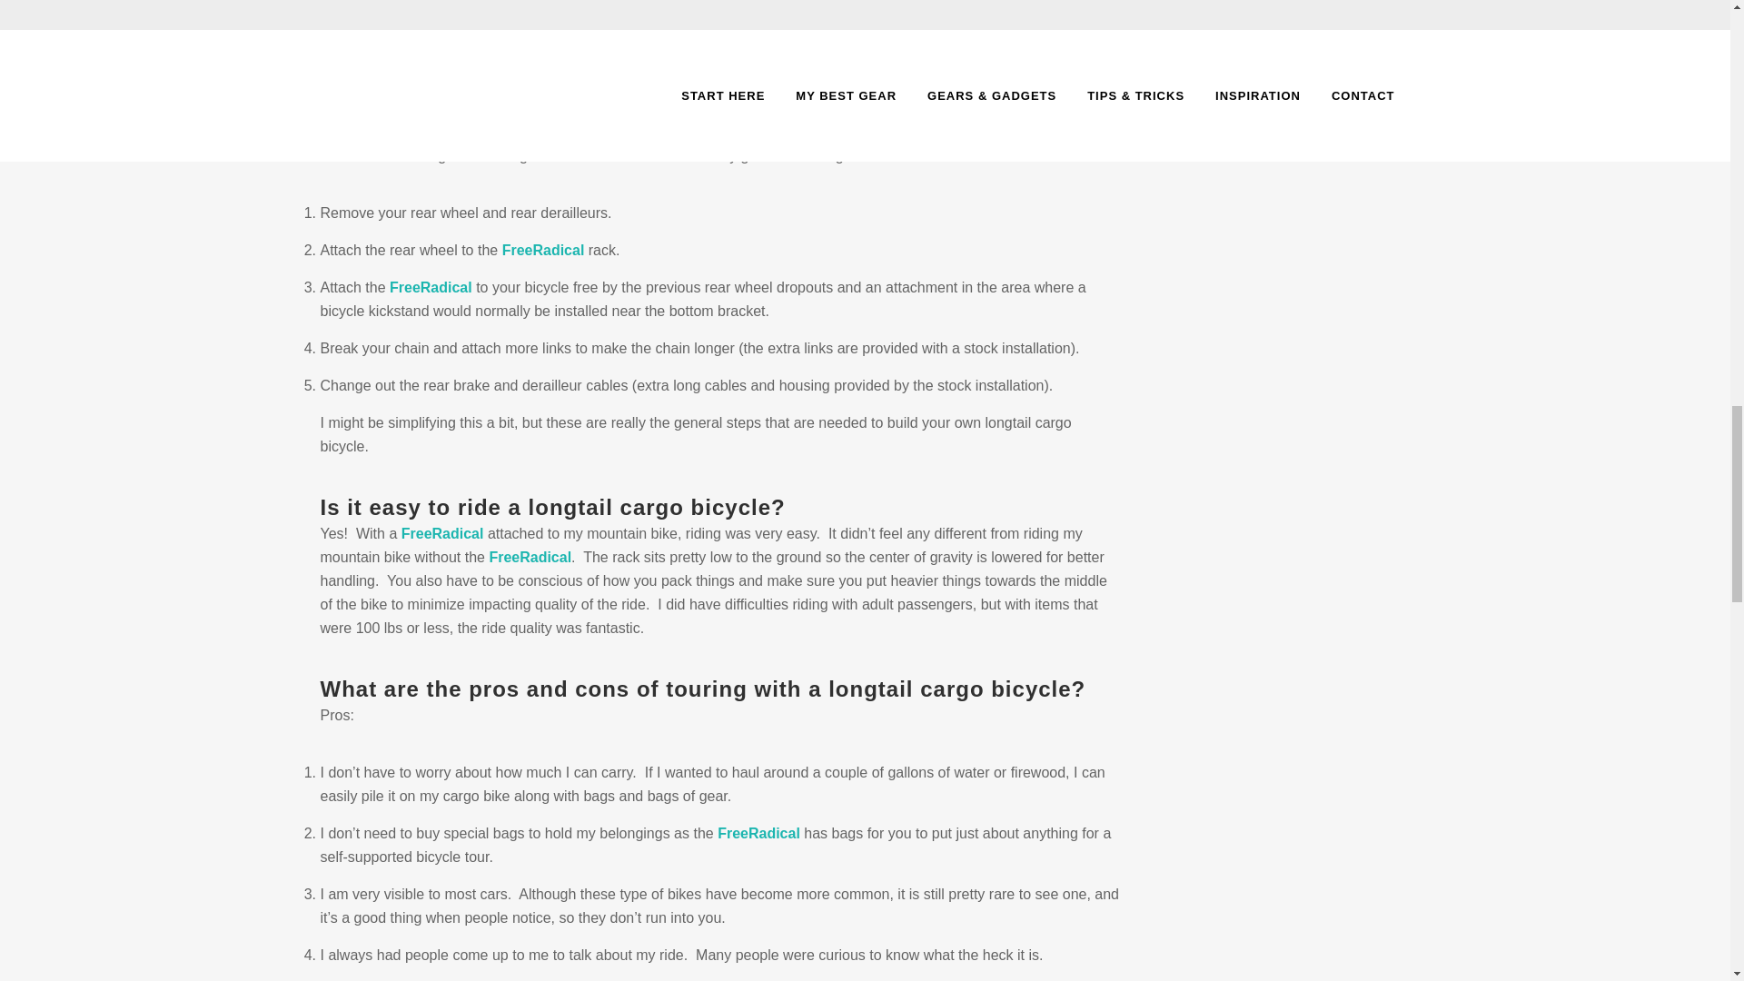  Describe the element at coordinates (478, 133) in the screenshot. I see `bicycle co-op` at that location.